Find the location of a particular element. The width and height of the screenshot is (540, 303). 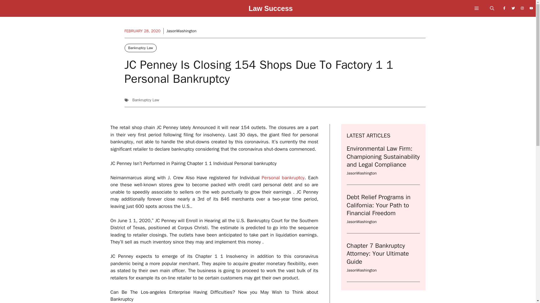

Bankruptcy Law is located at coordinates (145, 100).